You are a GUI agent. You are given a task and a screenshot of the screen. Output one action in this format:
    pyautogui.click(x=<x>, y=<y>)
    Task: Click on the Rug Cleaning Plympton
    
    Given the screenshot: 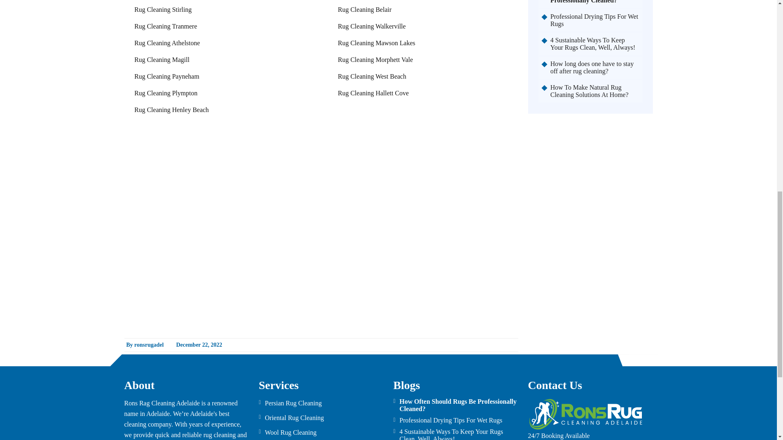 What is the action you would take?
    pyautogui.click(x=166, y=93)
    